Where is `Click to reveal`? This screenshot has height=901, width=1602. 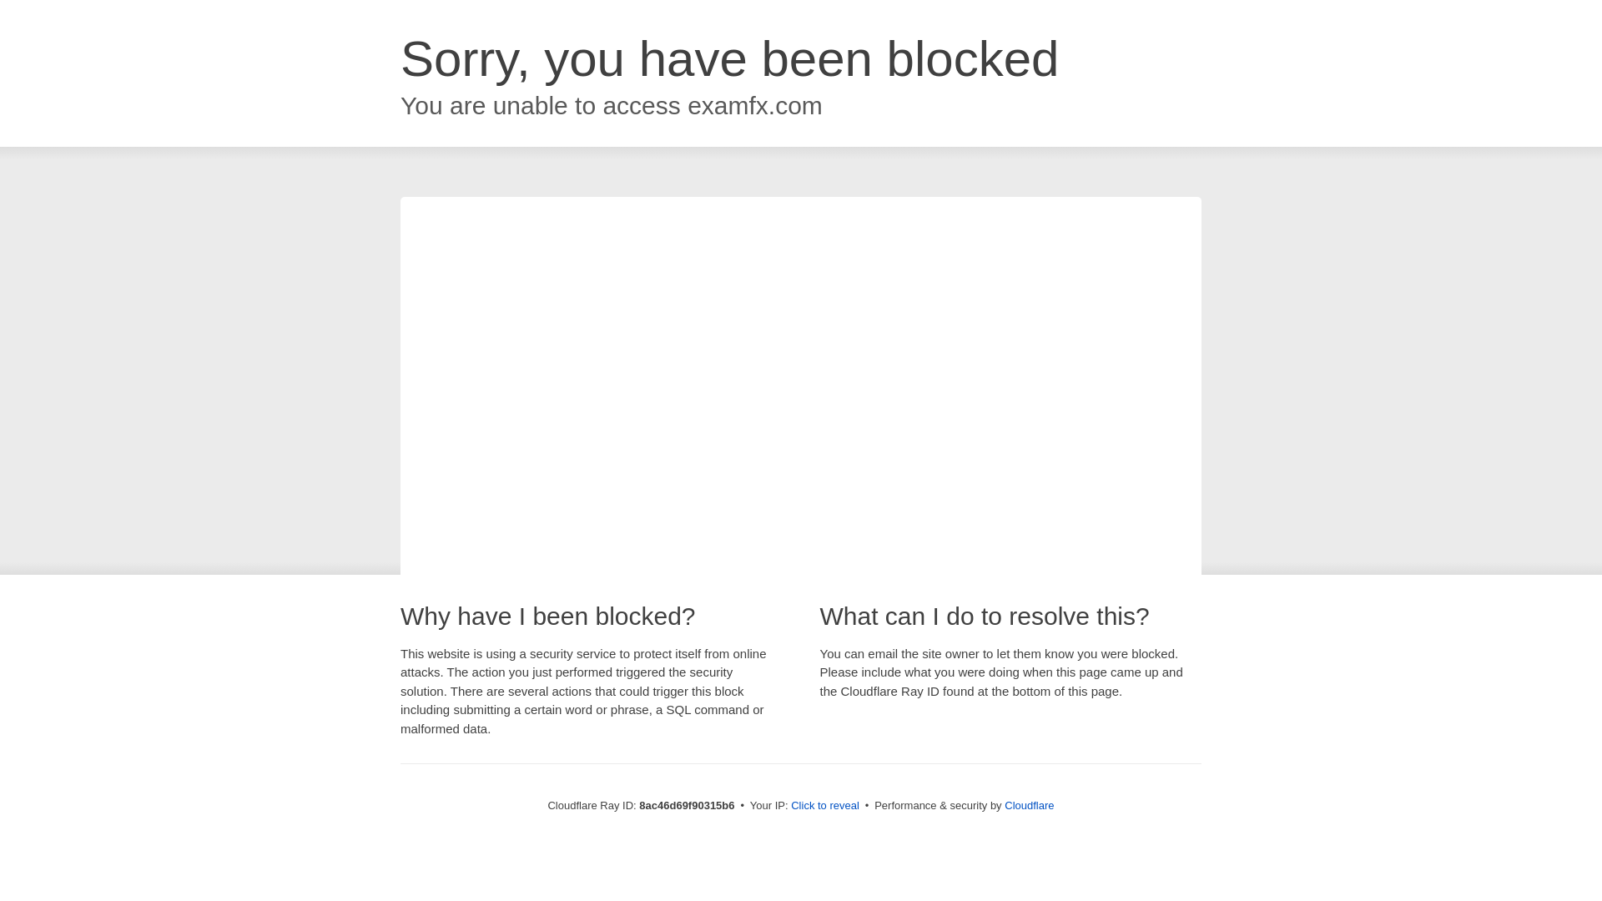
Click to reveal is located at coordinates (824, 806).